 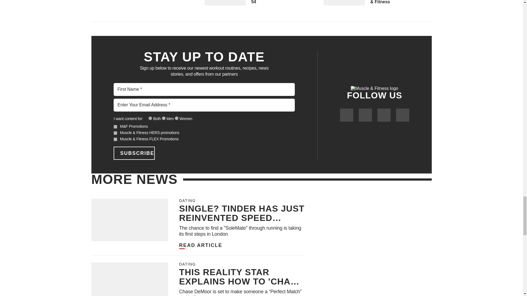 I want to click on Muscle and Fitness on Pinterest, so click(x=402, y=115).